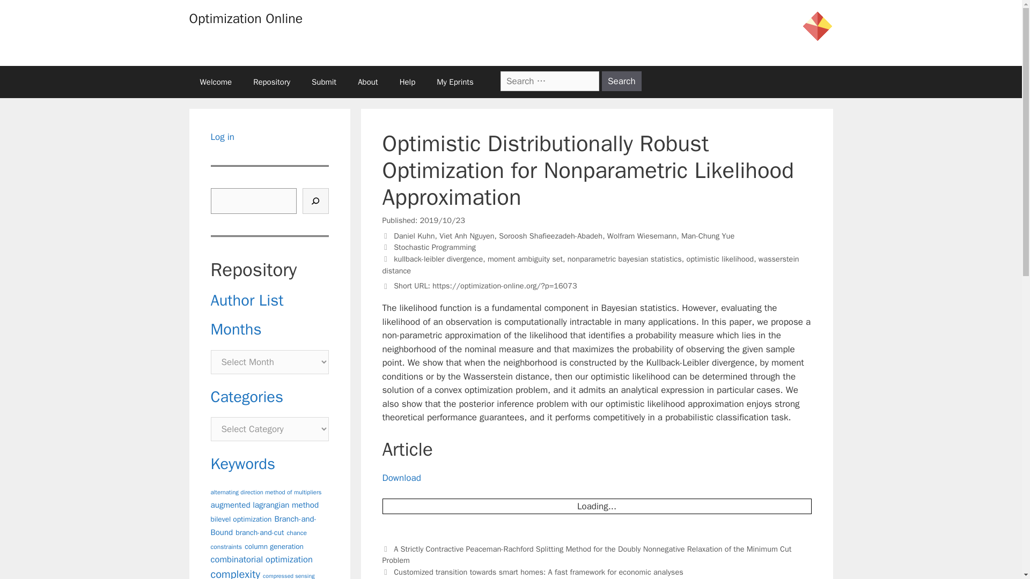 The image size is (1030, 579). Describe the element at coordinates (624, 259) in the screenshot. I see `nonparametric bayesian statistics` at that location.